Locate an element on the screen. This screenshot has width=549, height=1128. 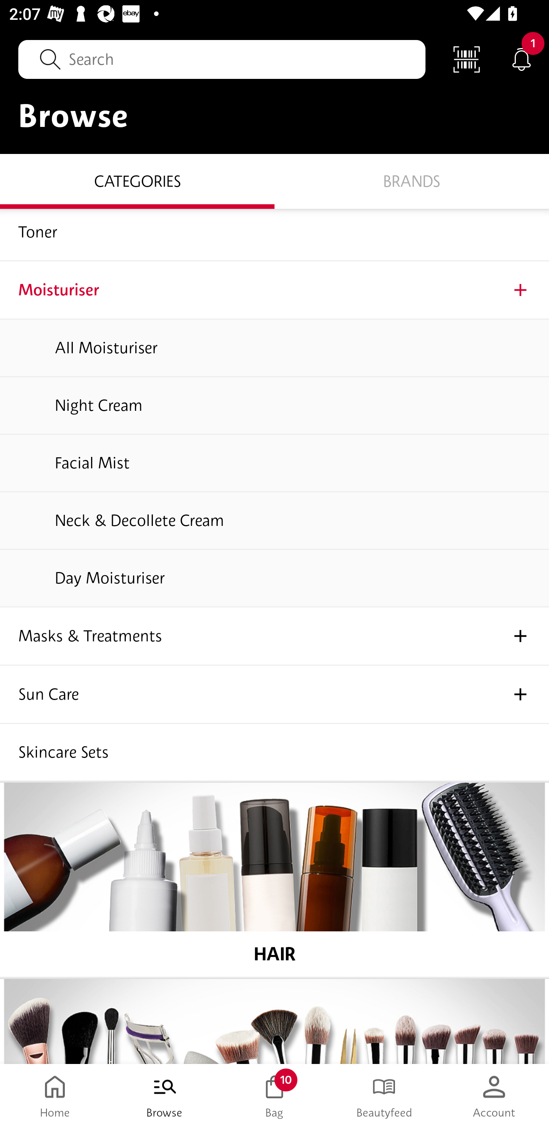
Neck & Decollete Cream is located at coordinates (274, 521).